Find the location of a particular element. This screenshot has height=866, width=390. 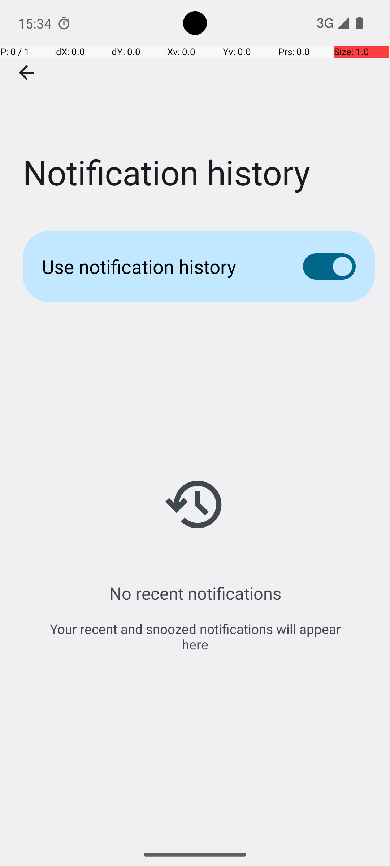

No recent notifications is located at coordinates (195, 593).